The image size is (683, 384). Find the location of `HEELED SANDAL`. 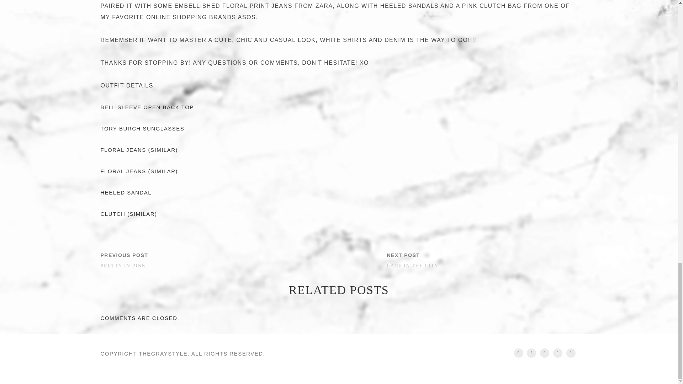

HEELED SANDAL is located at coordinates (147, 107).